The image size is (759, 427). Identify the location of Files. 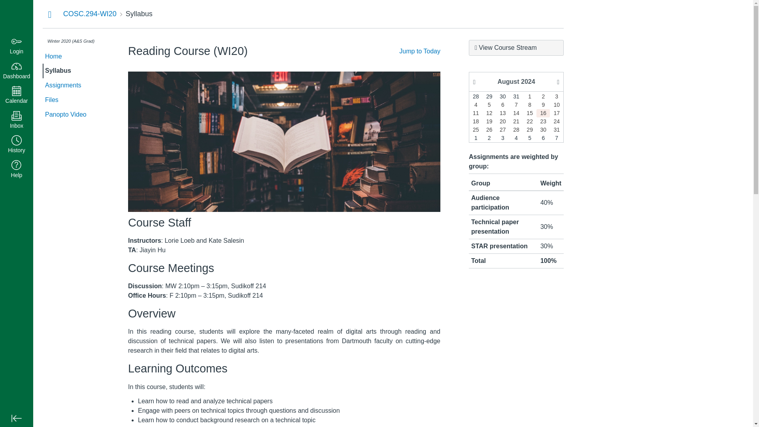
(74, 100).